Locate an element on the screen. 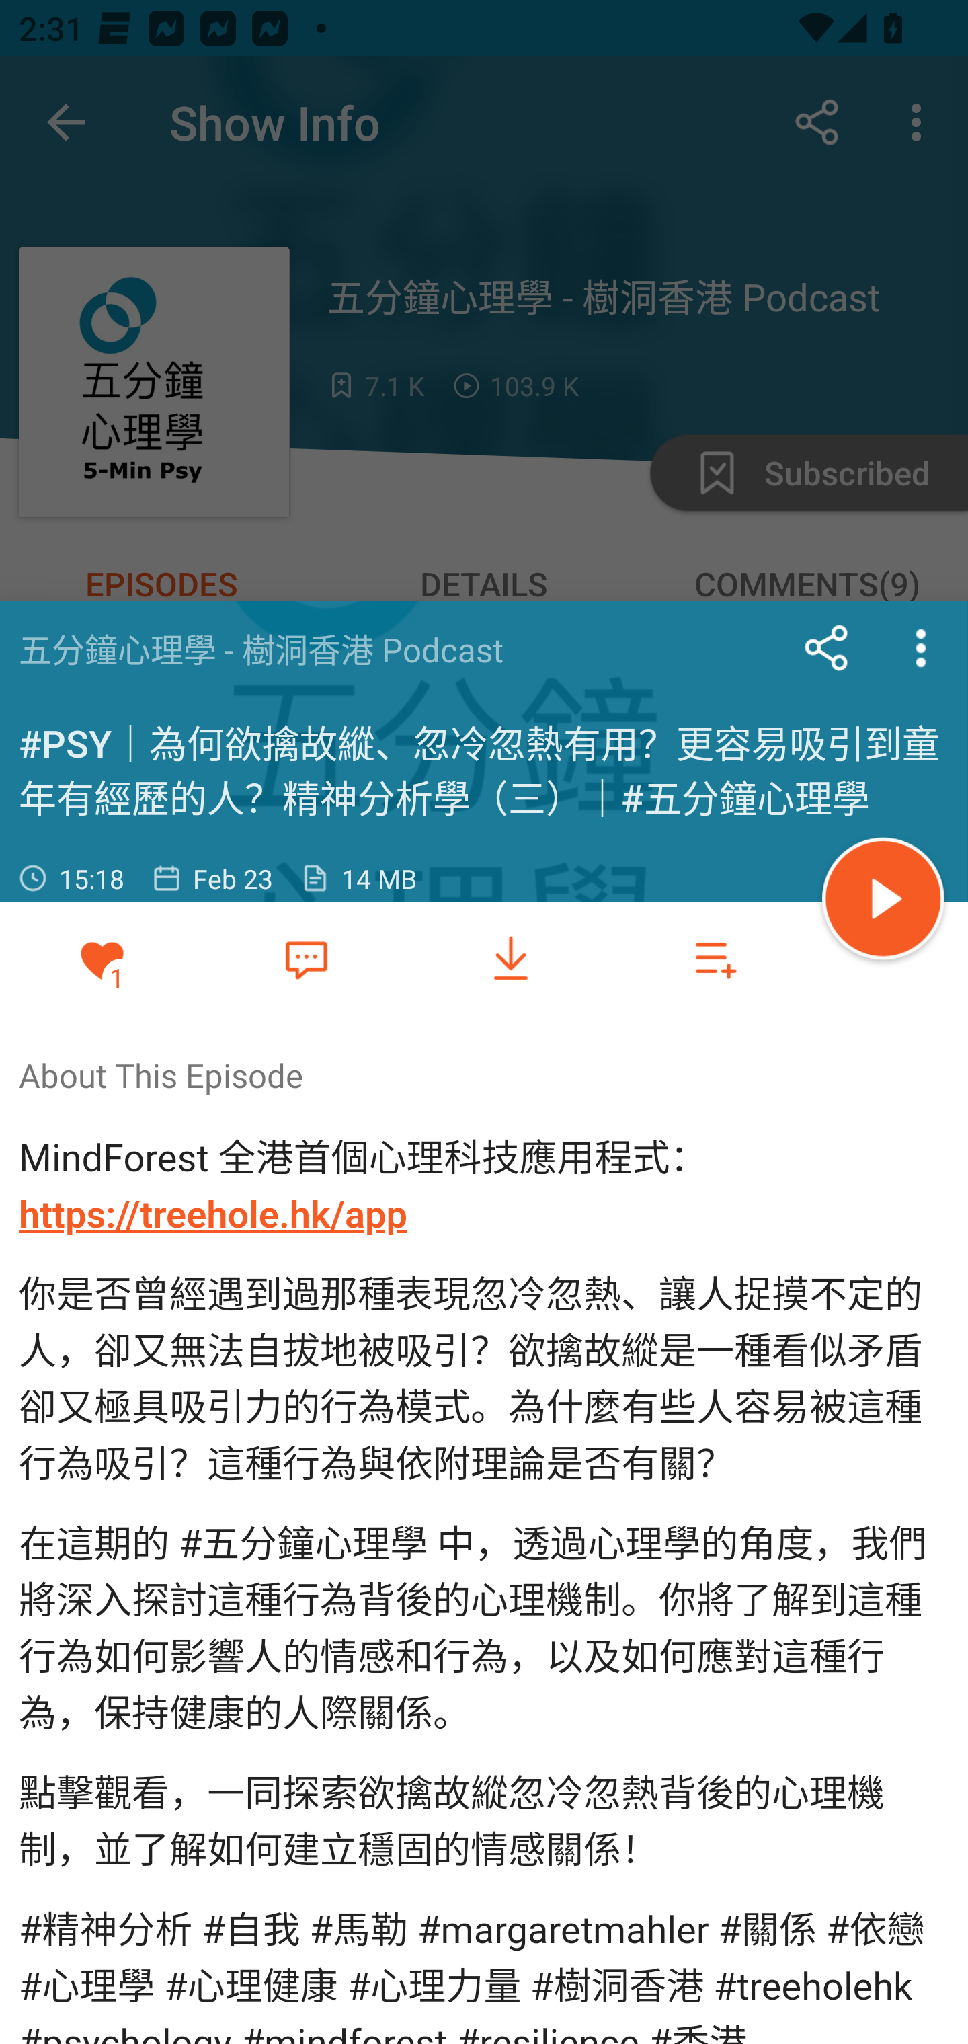  Download is located at coordinates (511, 959).